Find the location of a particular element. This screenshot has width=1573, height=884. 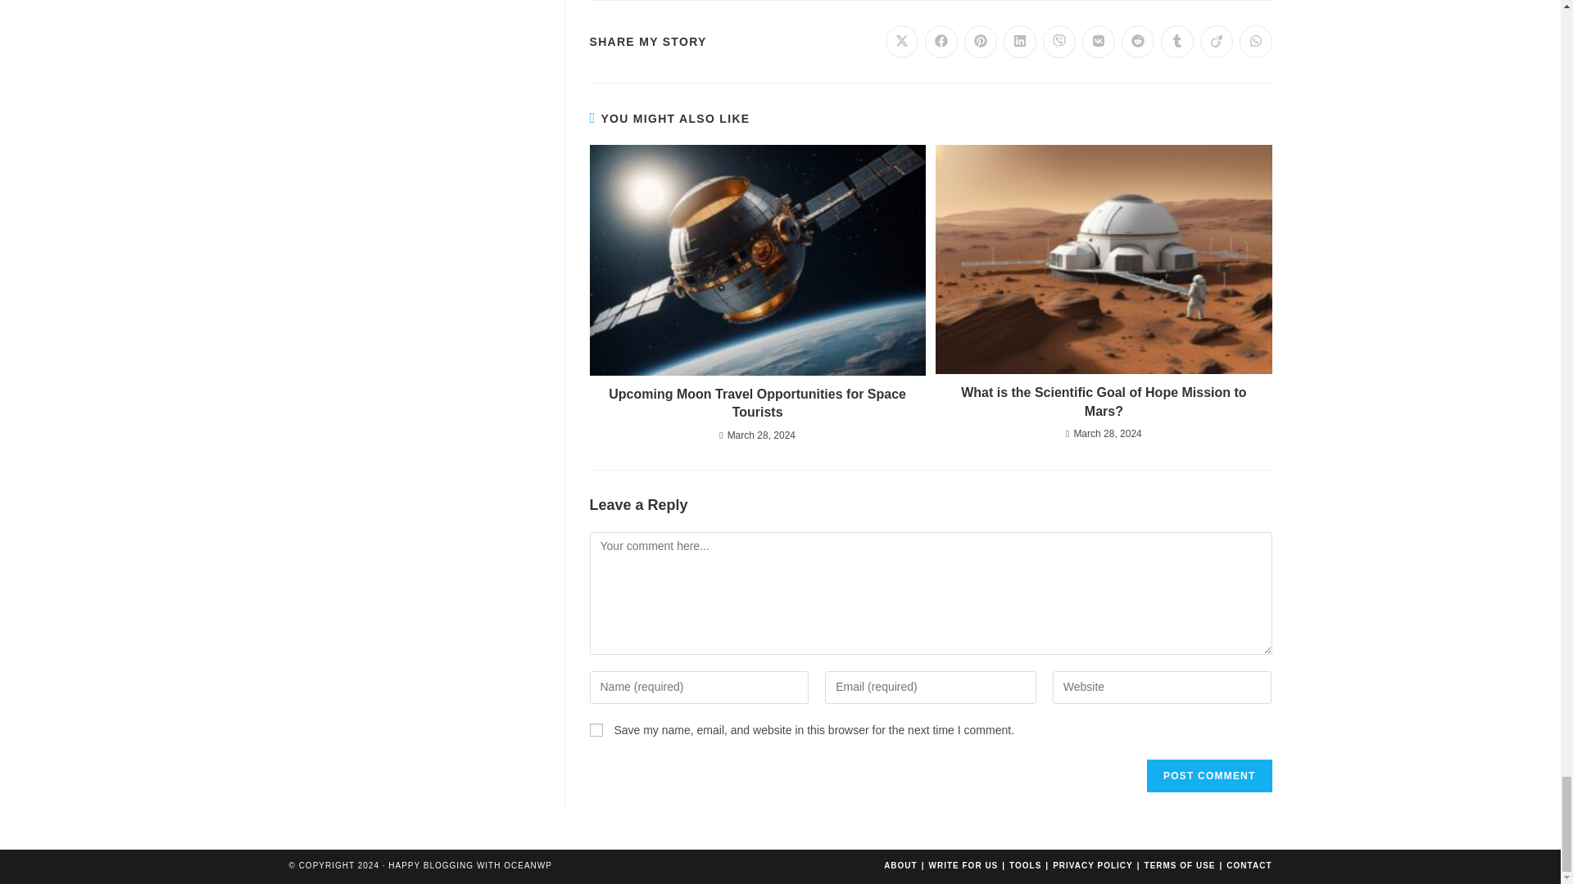

Post Comment is located at coordinates (1208, 775).